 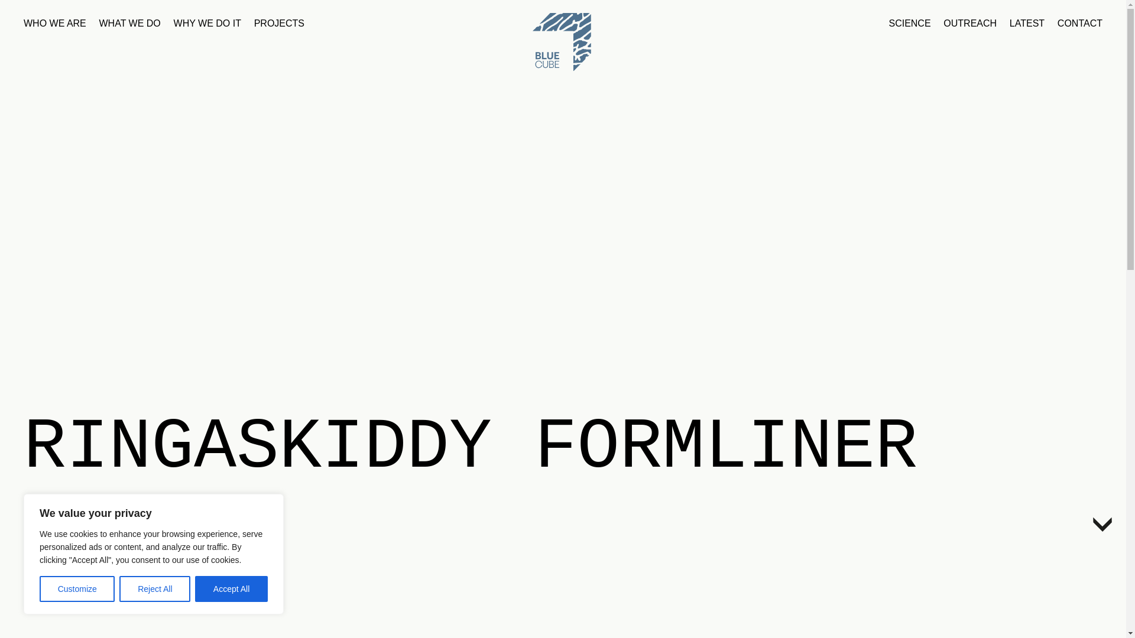 I want to click on Customize, so click(x=77, y=589).